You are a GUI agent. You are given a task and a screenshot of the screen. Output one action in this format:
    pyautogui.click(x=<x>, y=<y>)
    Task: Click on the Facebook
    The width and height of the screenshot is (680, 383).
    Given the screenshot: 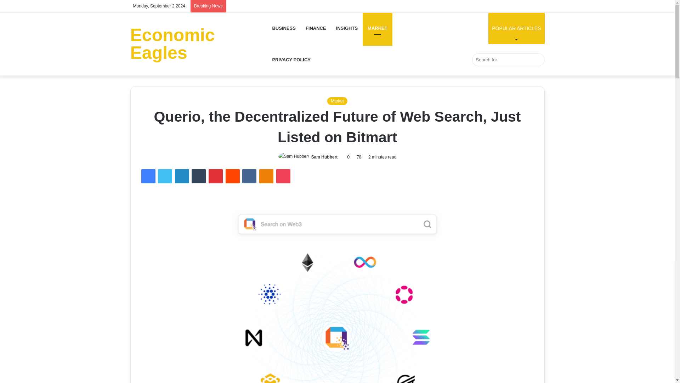 What is the action you would take?
    pyautogui.click(x=148, y=176)
    